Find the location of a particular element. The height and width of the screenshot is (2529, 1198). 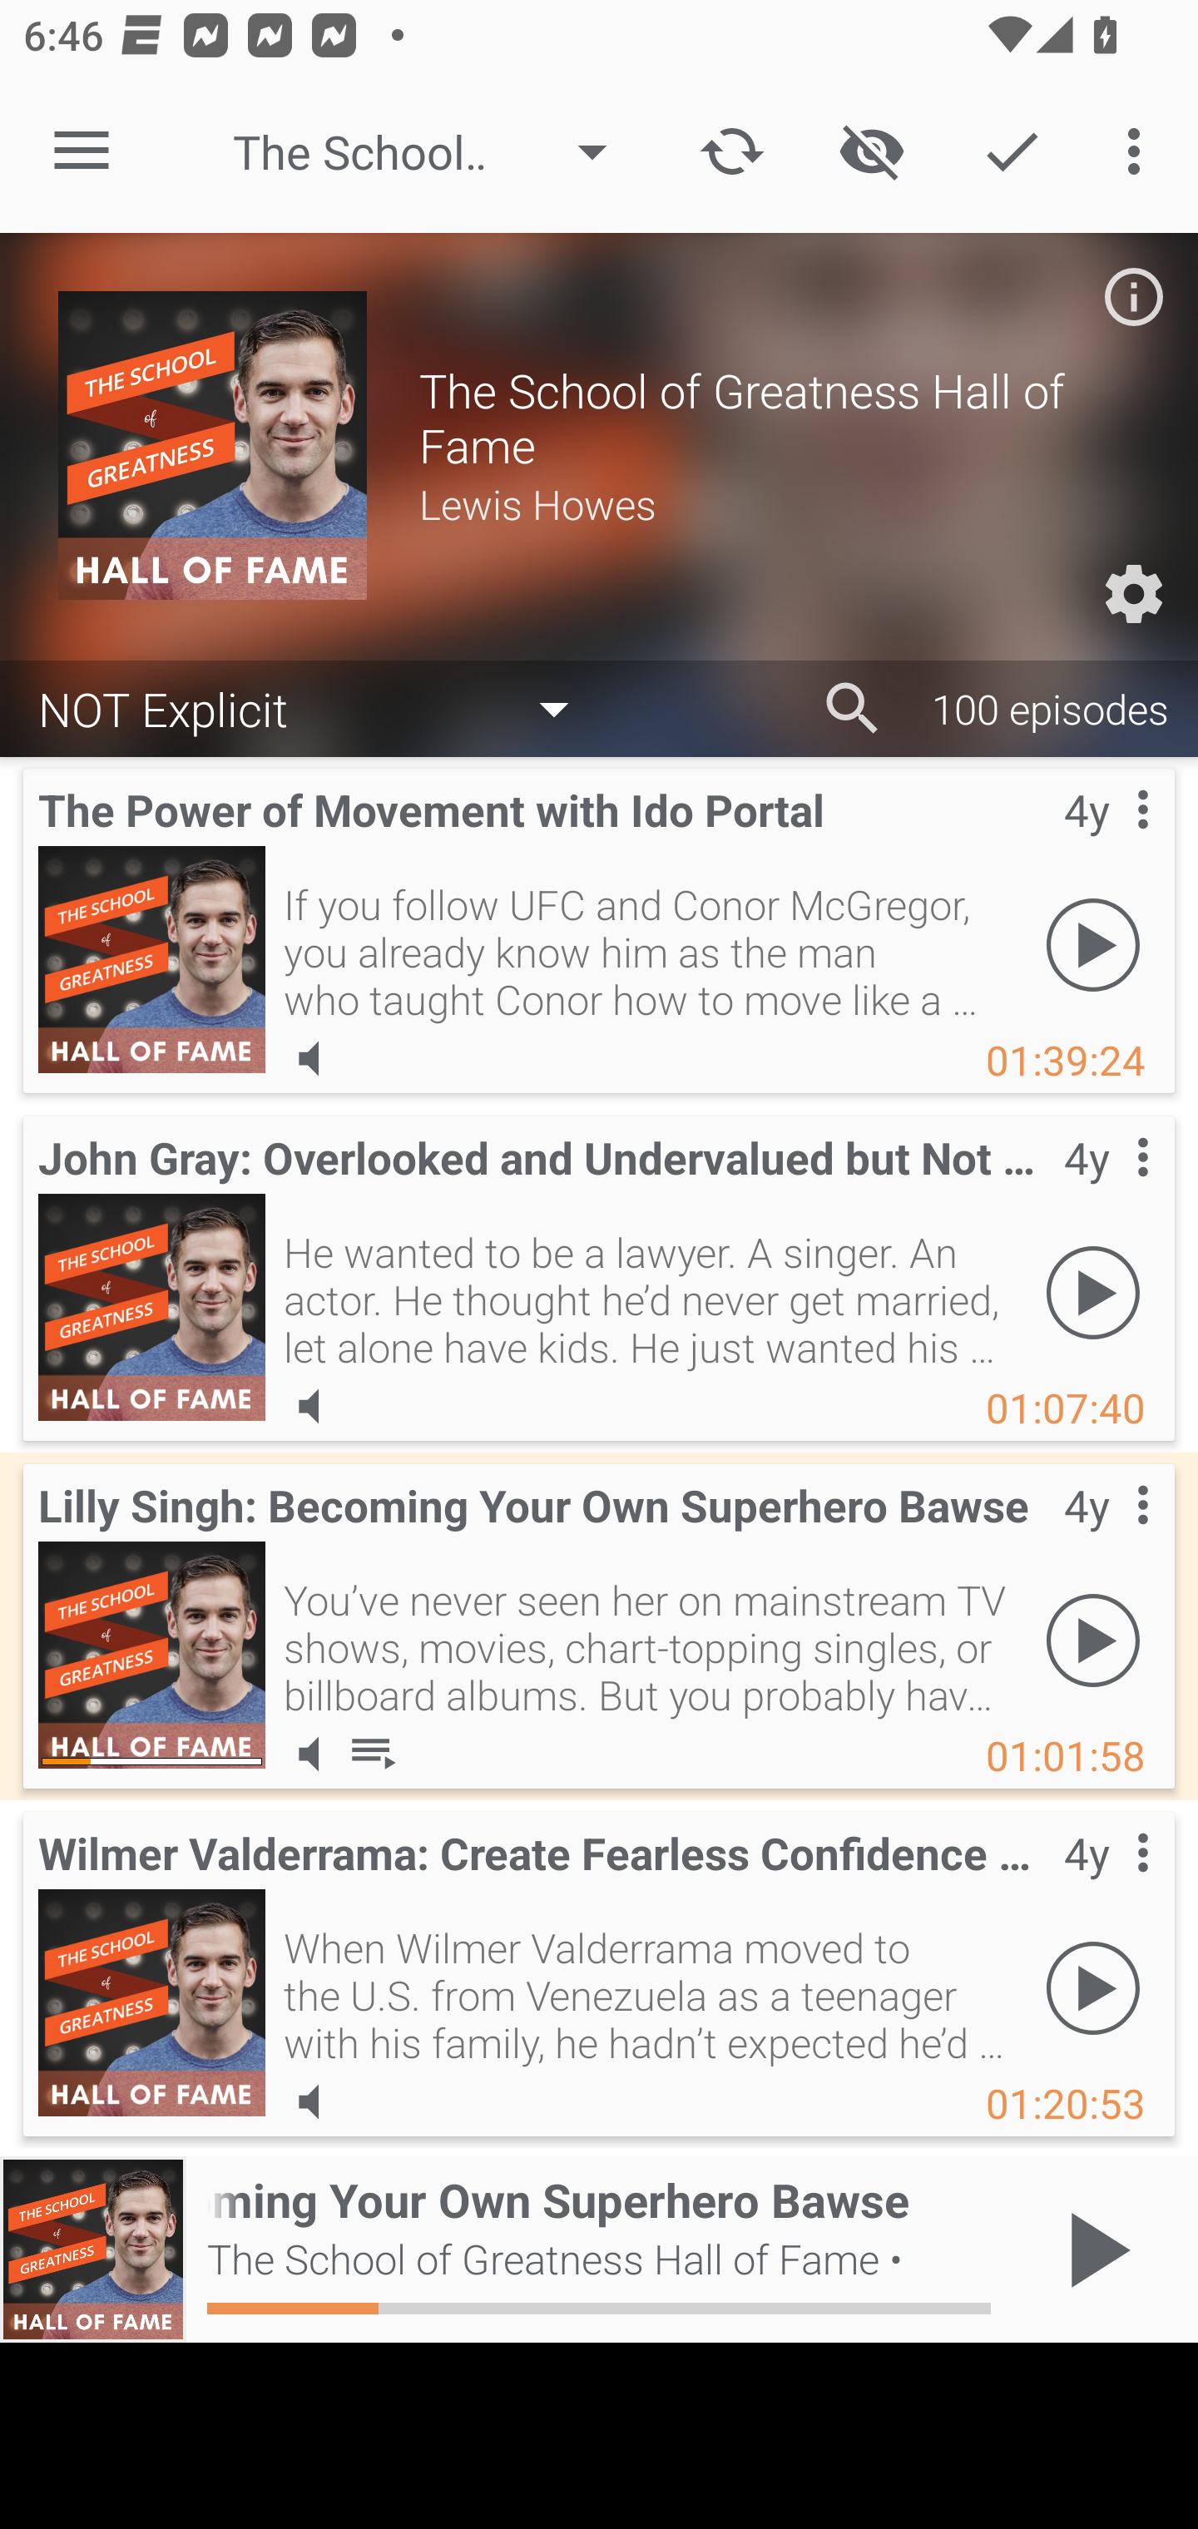

Play is located at coordinates (1093, 1640).